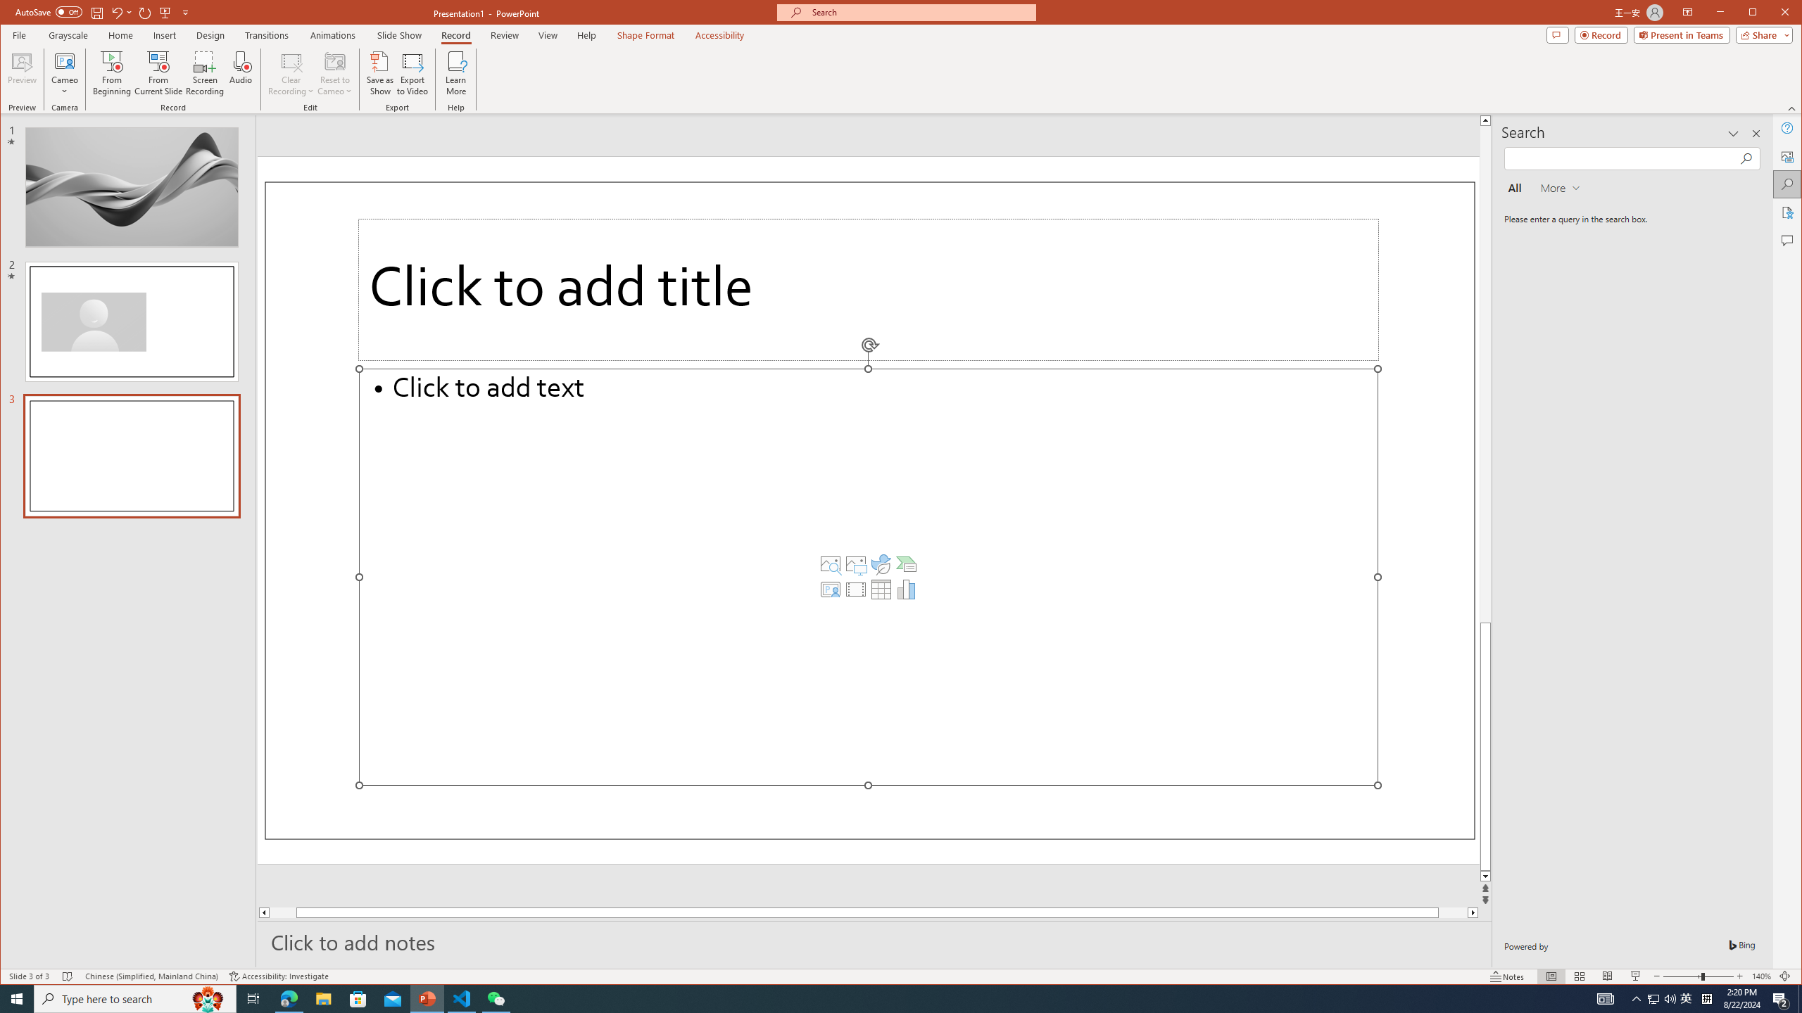  What do you see at coordinates (68, 976) in the screenshot?
I see `Spell Check No Errors` at bounding box center [68, 976].